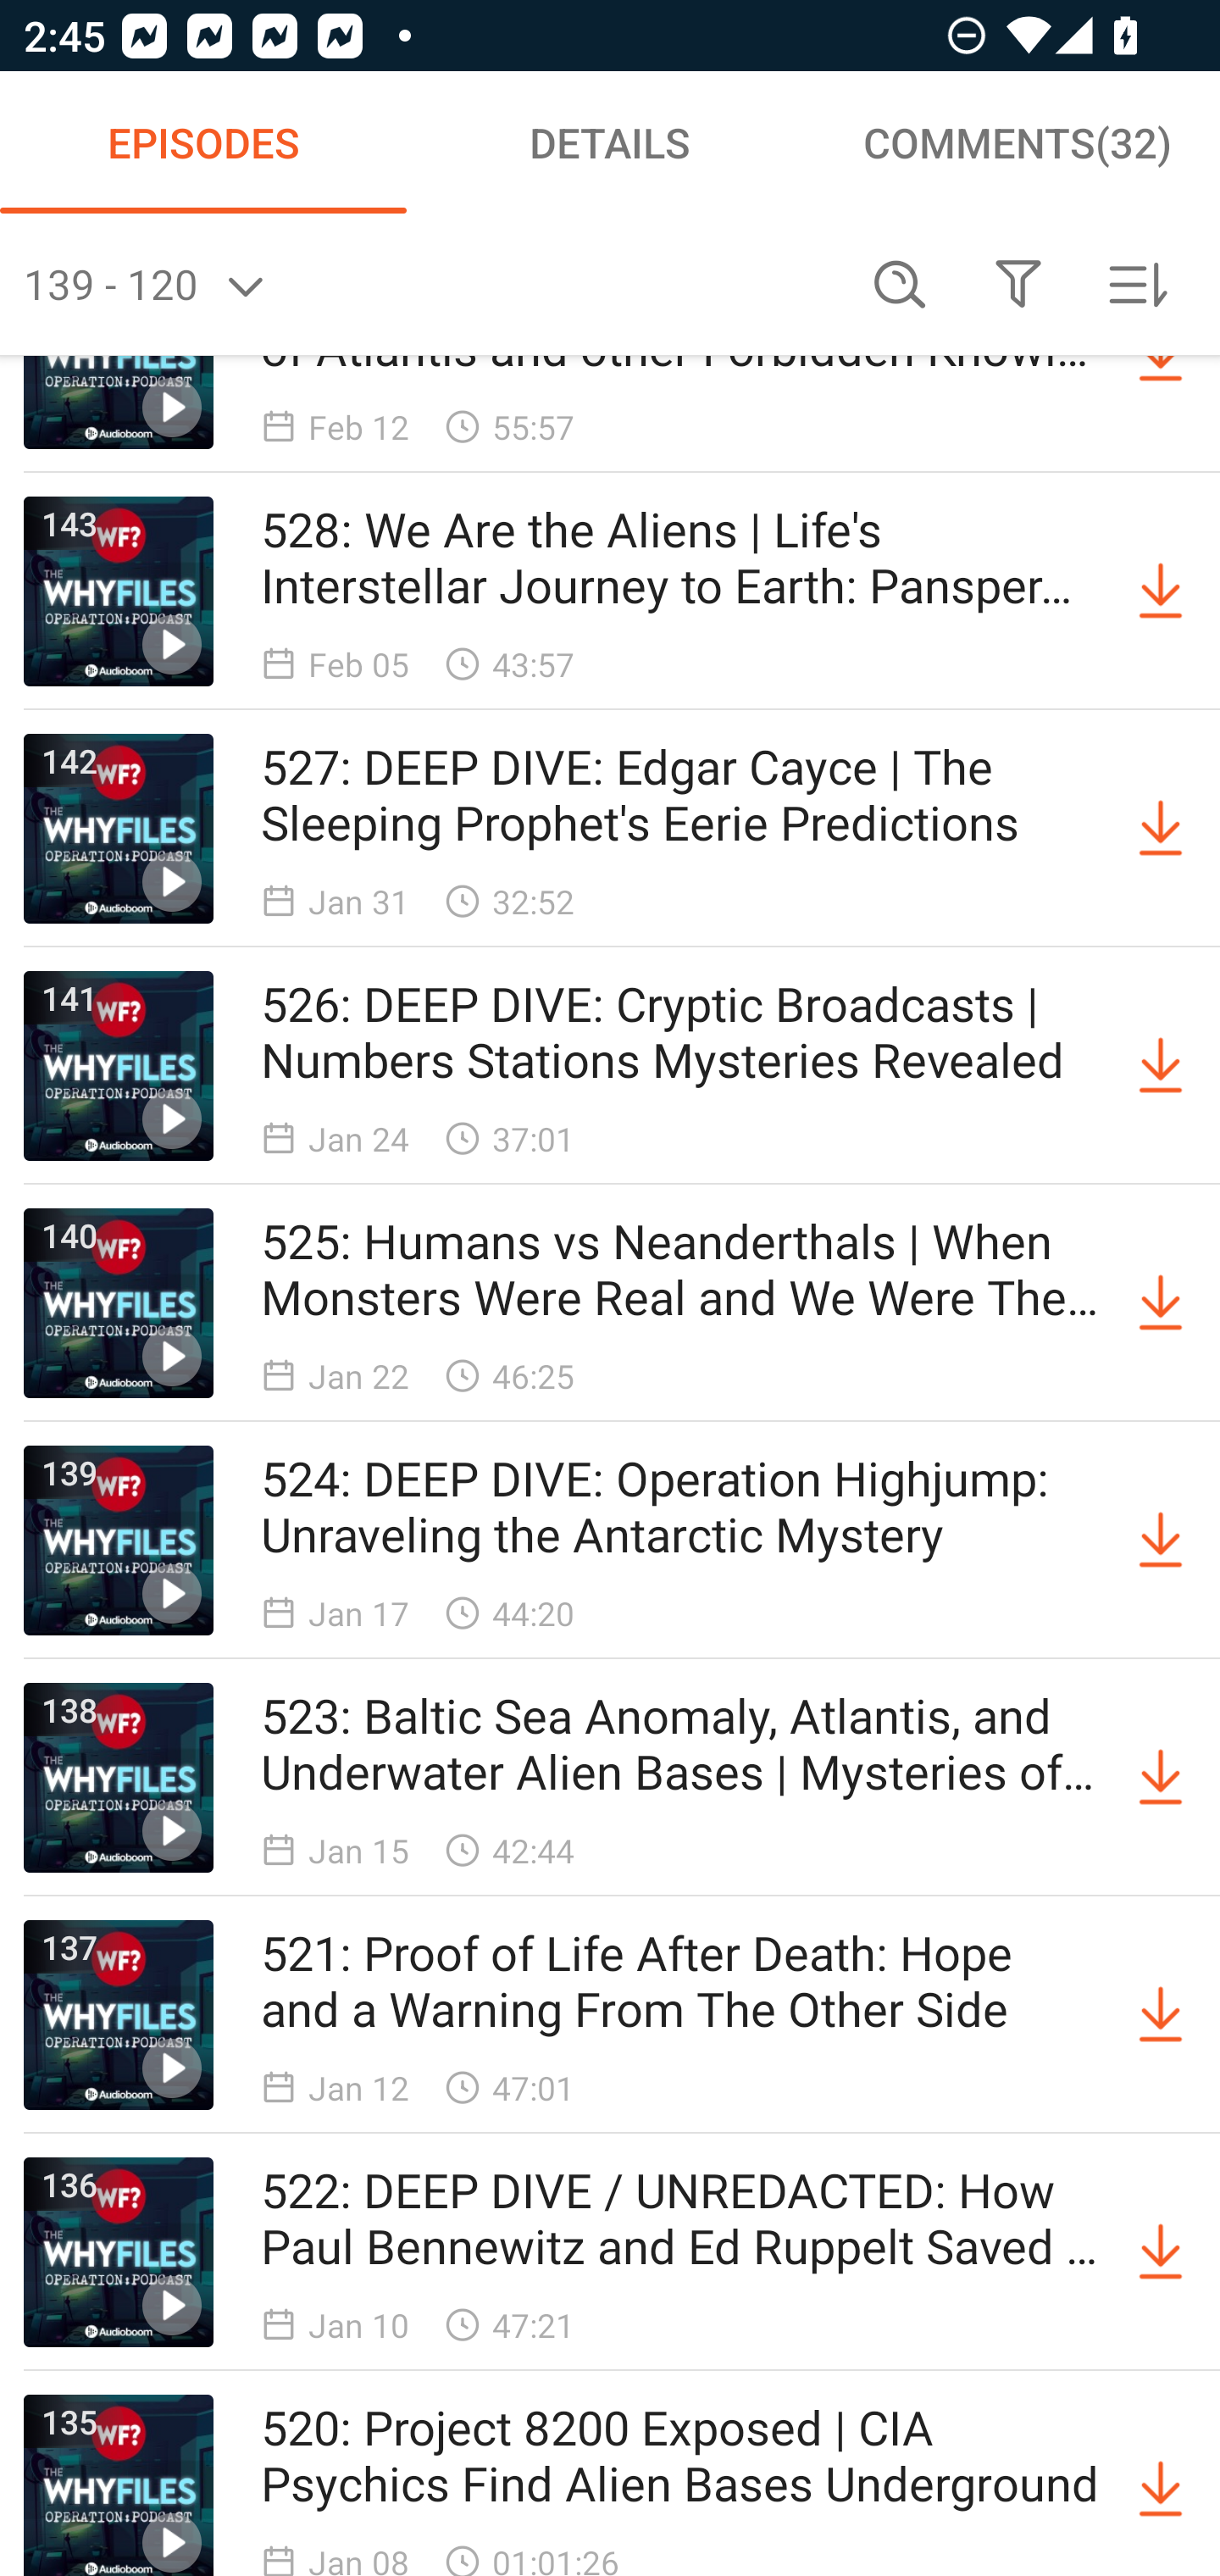  Describe the element at coordinates (610, 142) in the screenshot. I see `DETAILS` at that location.